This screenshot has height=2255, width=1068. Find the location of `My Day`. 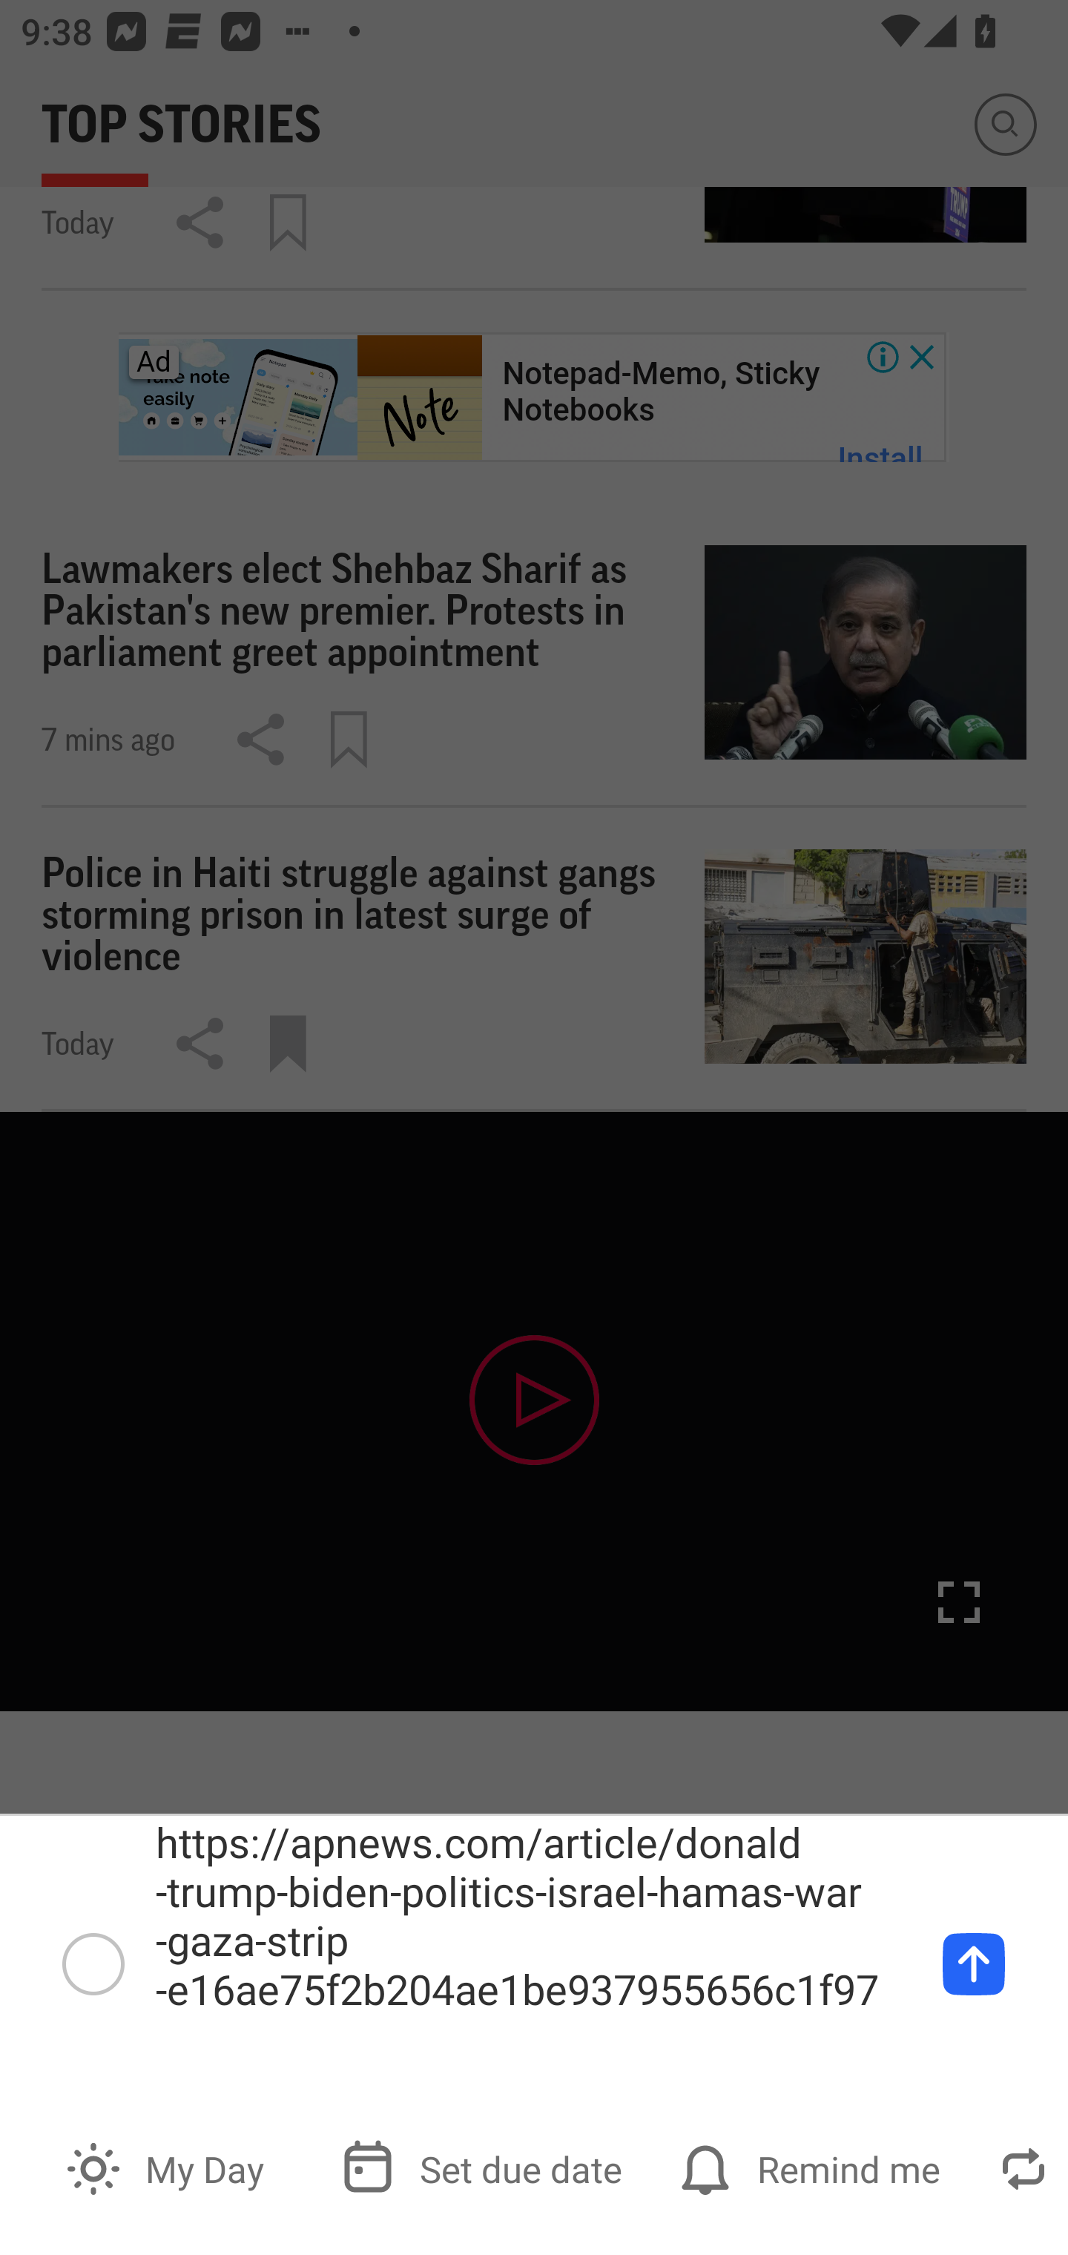

My Day is located at coordinates (168, 2167).